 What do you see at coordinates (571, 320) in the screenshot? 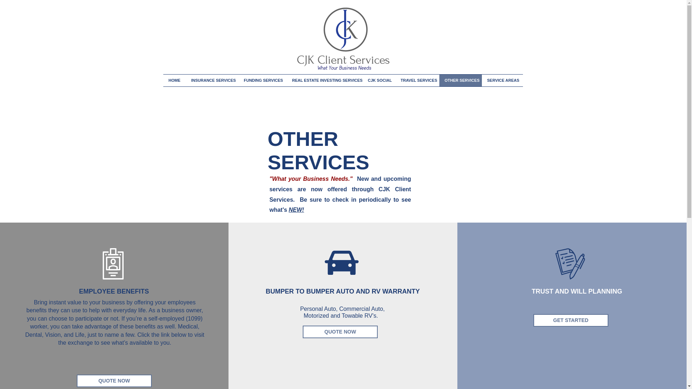
I see `GET STARTED` at bounding box center [571, 320].